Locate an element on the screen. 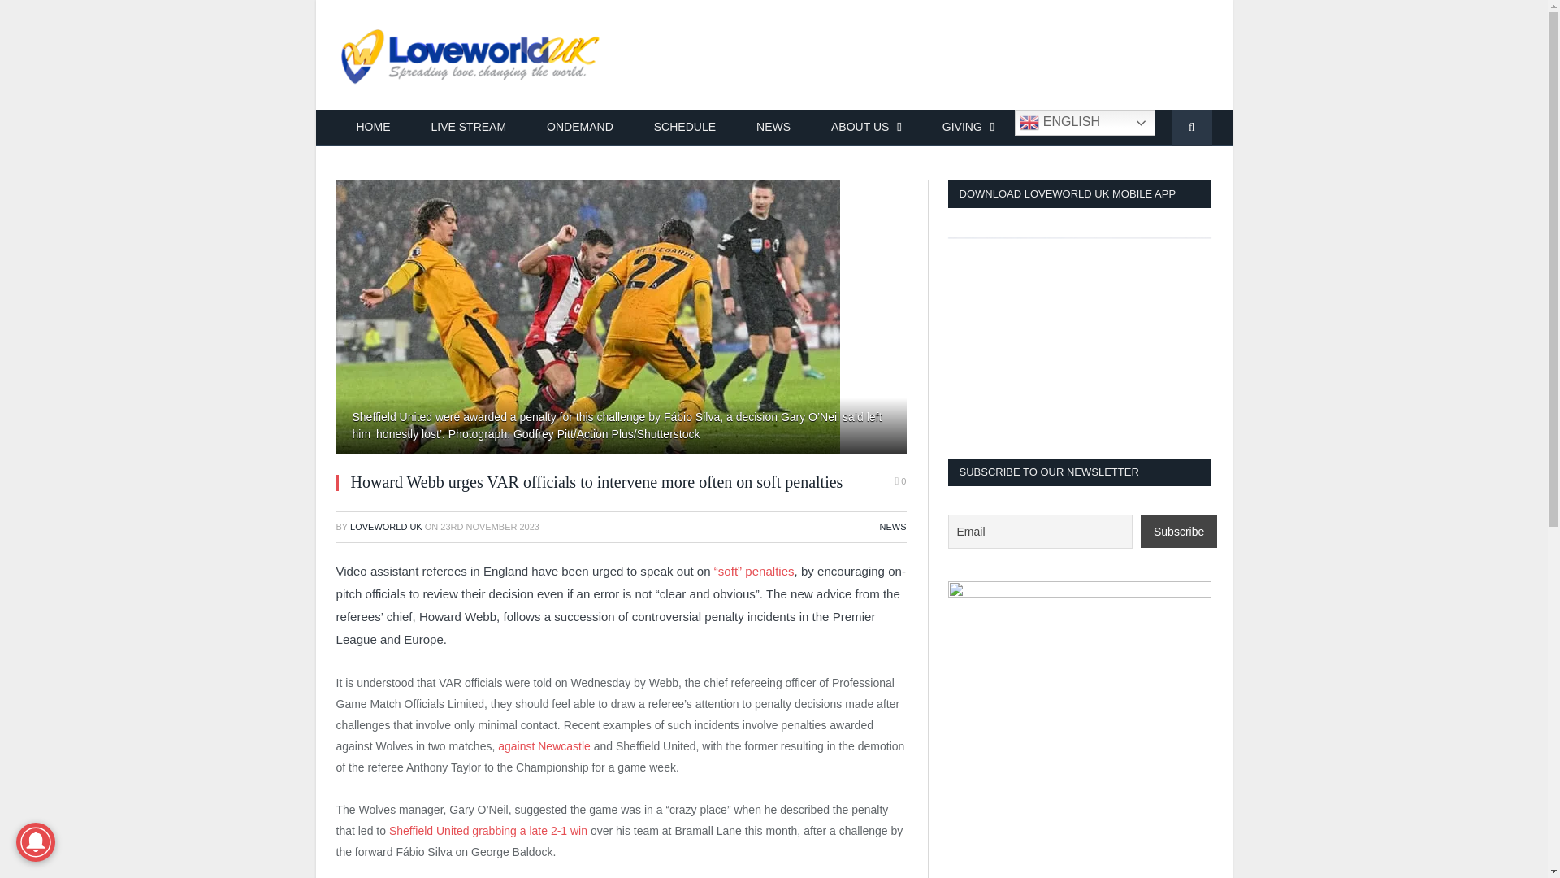 The width and height of the screenshot is (1560, 878). Subscribe is located at coordinates (1178, 531).